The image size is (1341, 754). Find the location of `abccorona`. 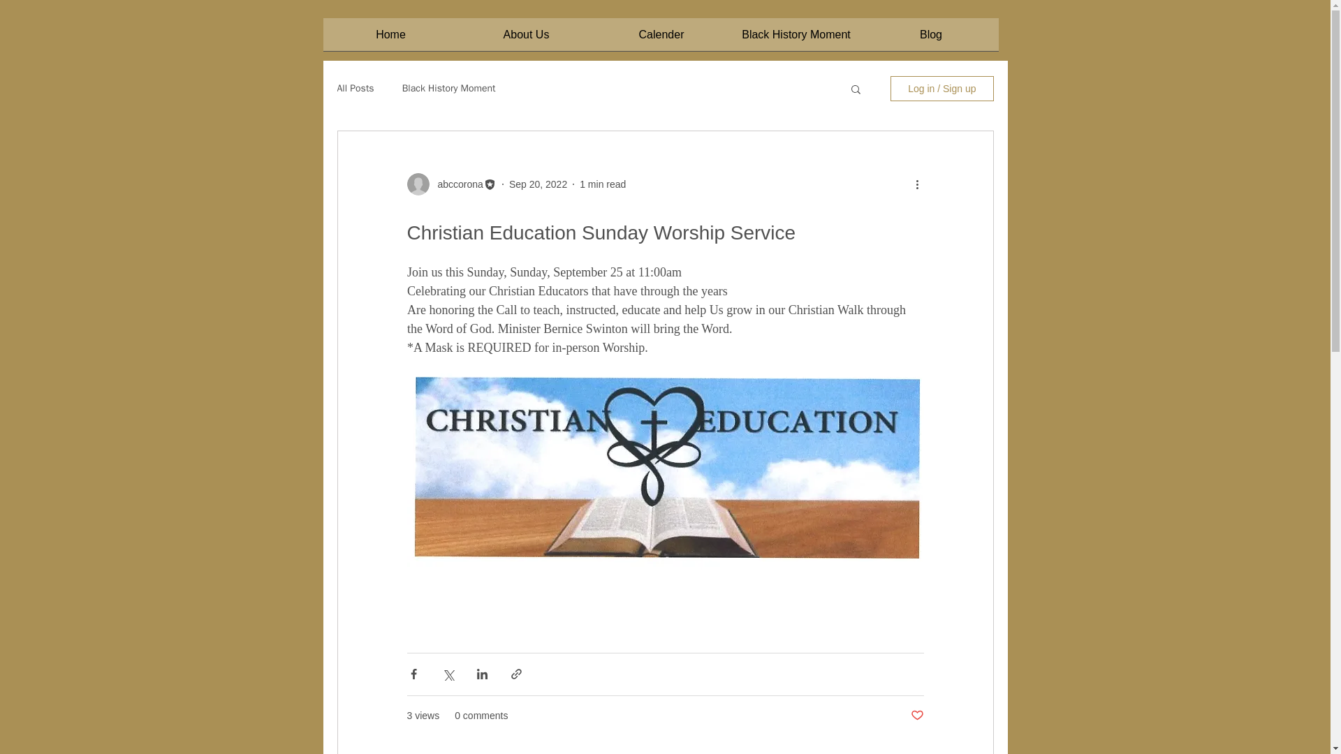

abccorona is located at coordinates (455, 184).